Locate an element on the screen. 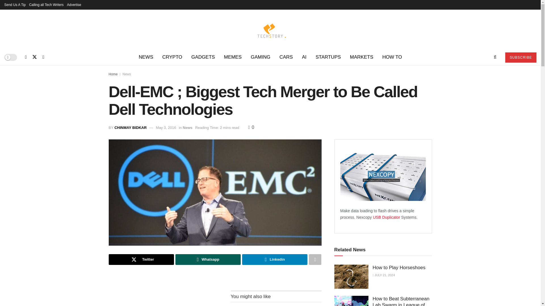  USB duplicator is located at coordinates (387, 217).